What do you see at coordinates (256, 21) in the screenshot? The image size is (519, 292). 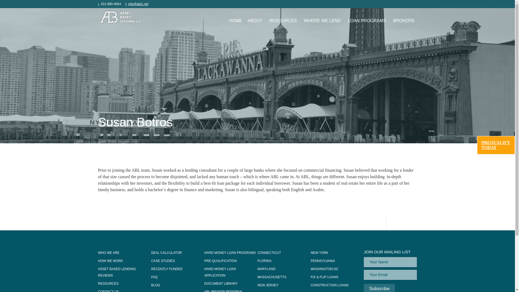 I see `ABOUT` at bounding box center [256, 21].